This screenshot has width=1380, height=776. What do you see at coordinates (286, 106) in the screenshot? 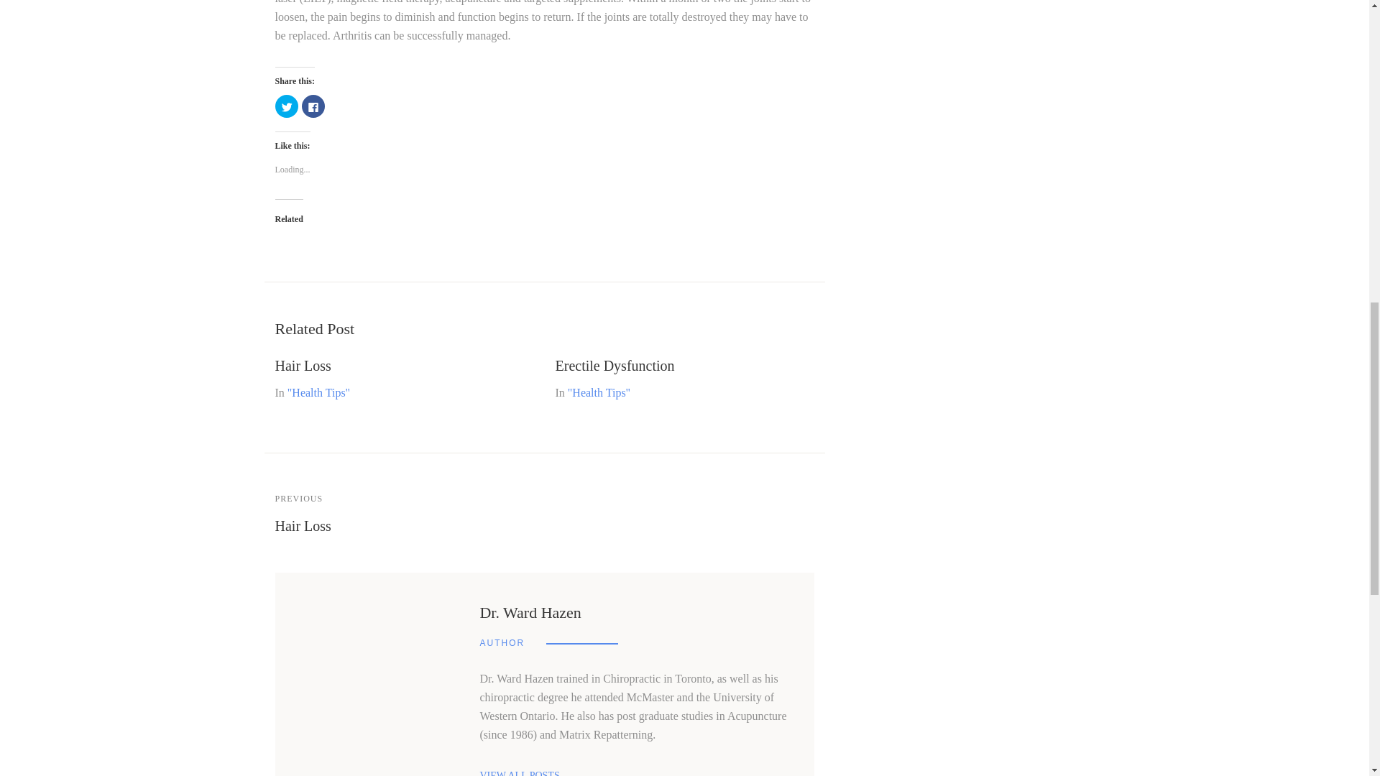
I see `Click to share on Twitter` at bounding box center [286, 106].